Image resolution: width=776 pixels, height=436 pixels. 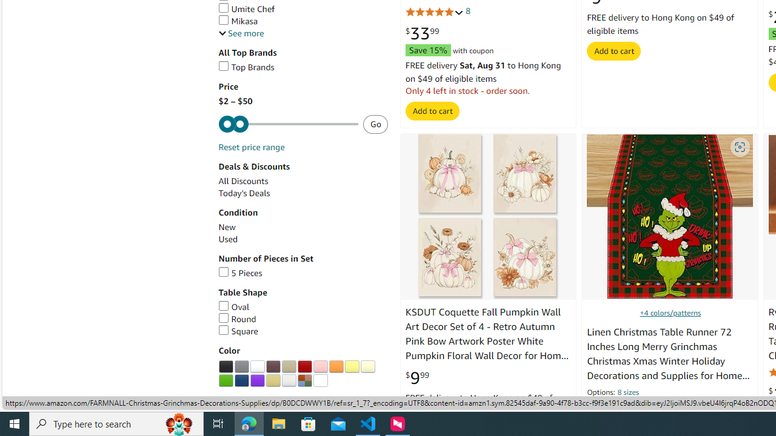 I want to click on Round, so click(x=303, y=319).